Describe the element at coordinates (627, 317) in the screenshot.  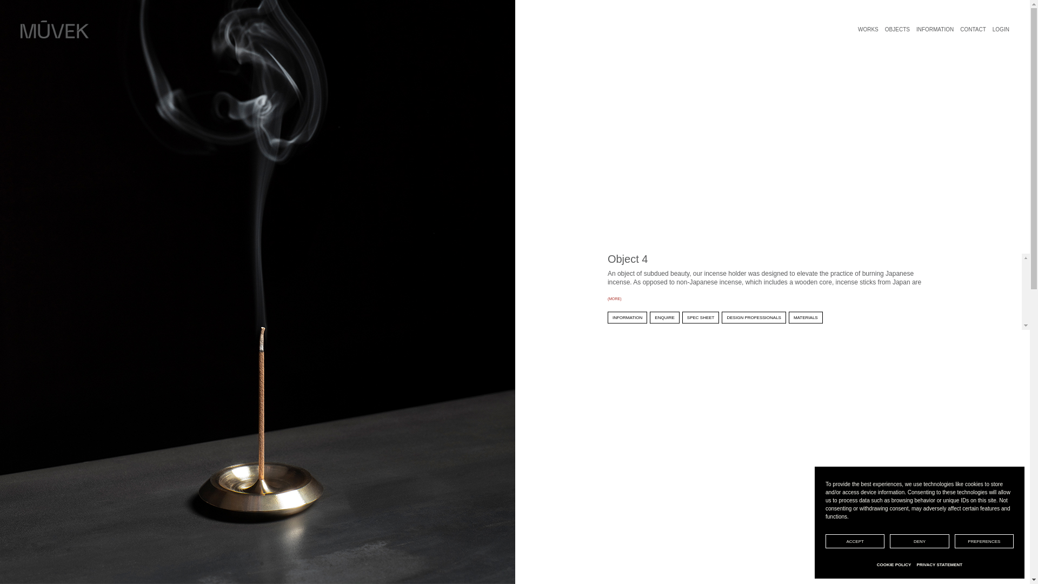
I see `INFORMATION` at that location.